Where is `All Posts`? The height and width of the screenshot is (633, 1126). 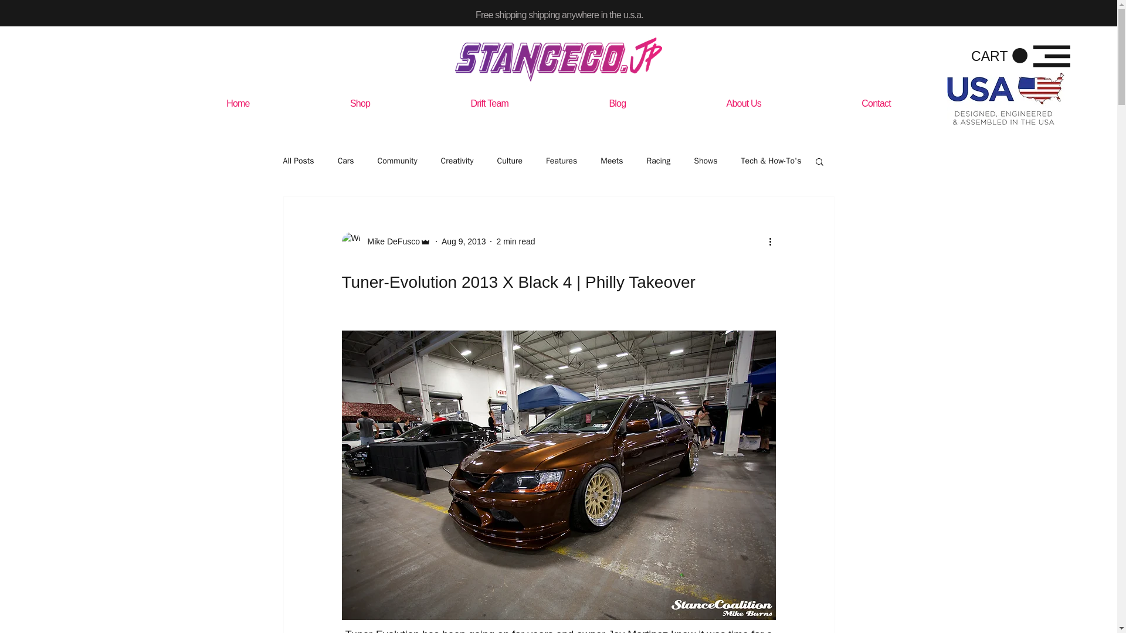
All Posts is located at coordinates (298, 161).